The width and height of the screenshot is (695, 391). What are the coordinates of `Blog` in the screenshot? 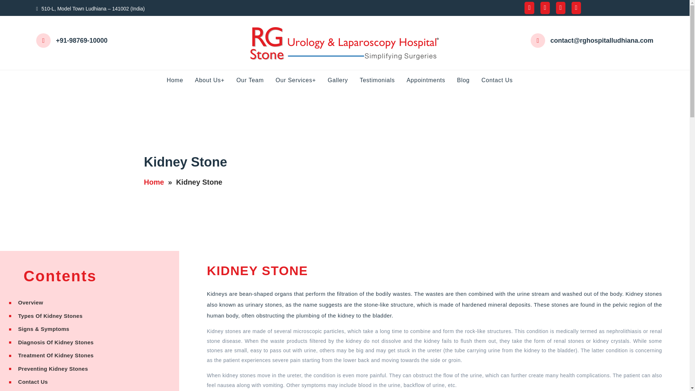 It's located at (468, 80).